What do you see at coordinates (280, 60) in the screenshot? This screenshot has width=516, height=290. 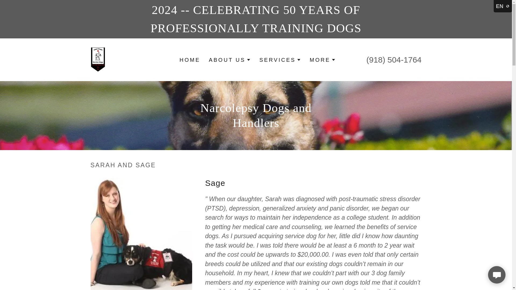 I see `SERVICES` at bounding box center [280, 60].